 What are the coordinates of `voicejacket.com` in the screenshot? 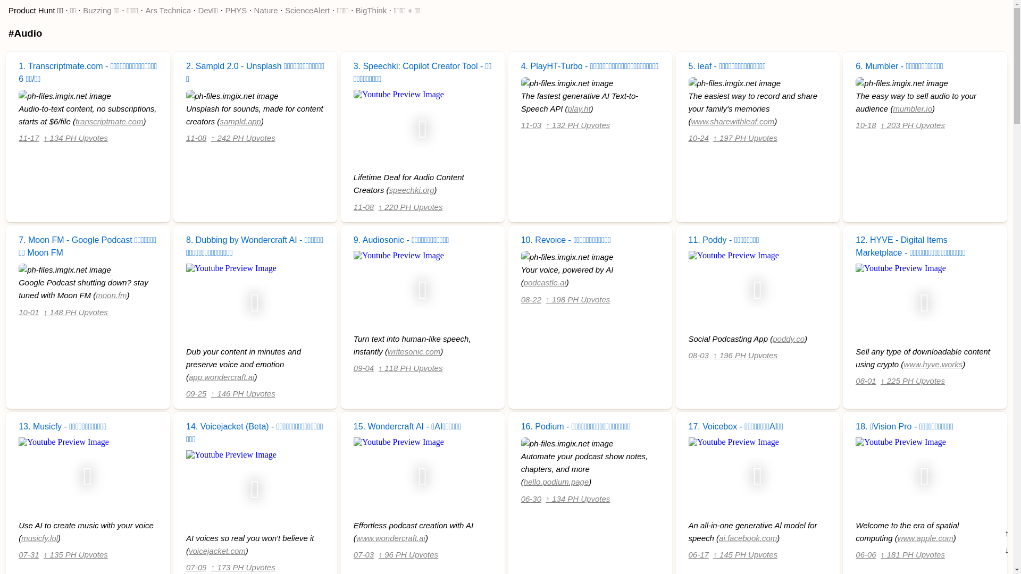 It's located at (217, 551).